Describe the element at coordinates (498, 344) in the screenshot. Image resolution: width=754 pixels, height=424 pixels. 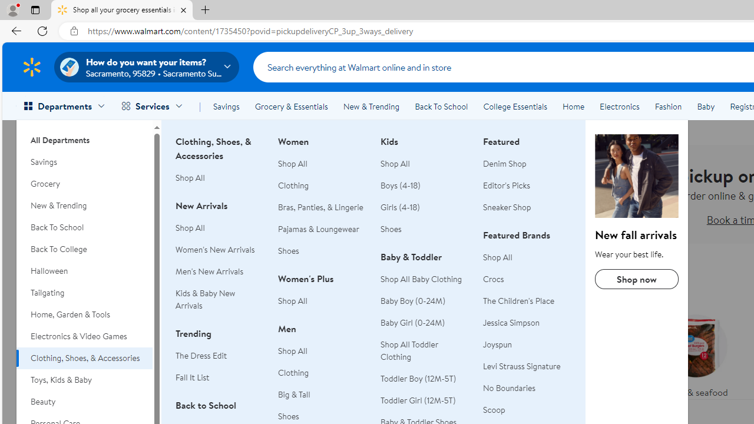
I see `Joyspun` at that location.